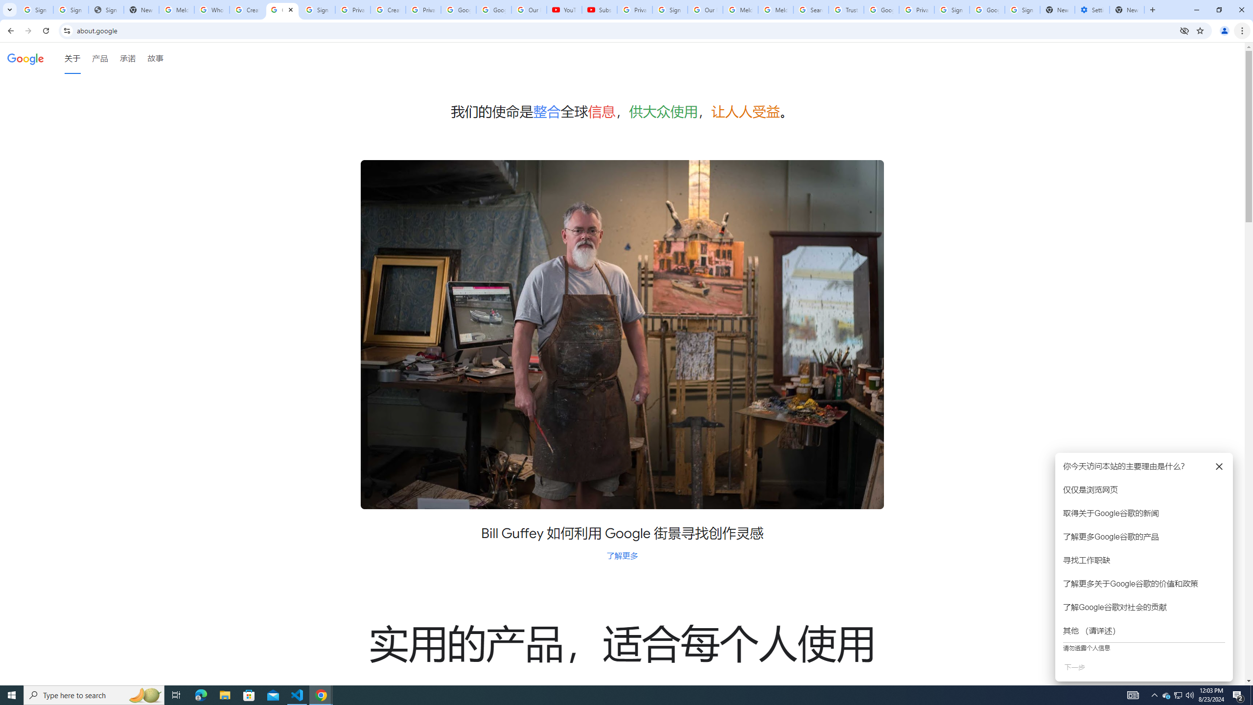 The width and height of the screenshot is (1253, 705). What do you see at coordinates (987, 10) in the screenshot?
I see `Google Cybersecurity Innovations - Google Safety Center` at bounding box center [987, 10].